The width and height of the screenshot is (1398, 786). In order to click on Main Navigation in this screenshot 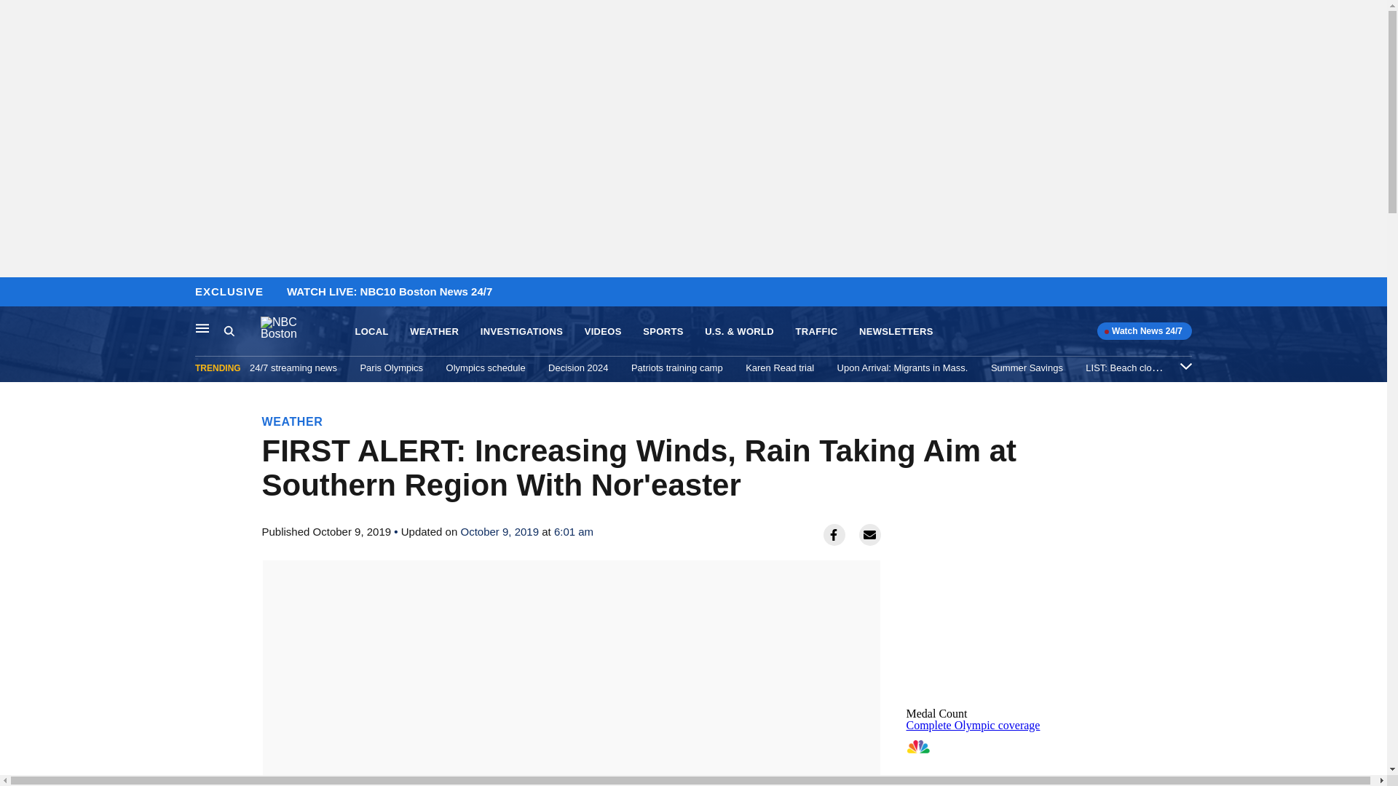, I will do `click(202, 327)`.